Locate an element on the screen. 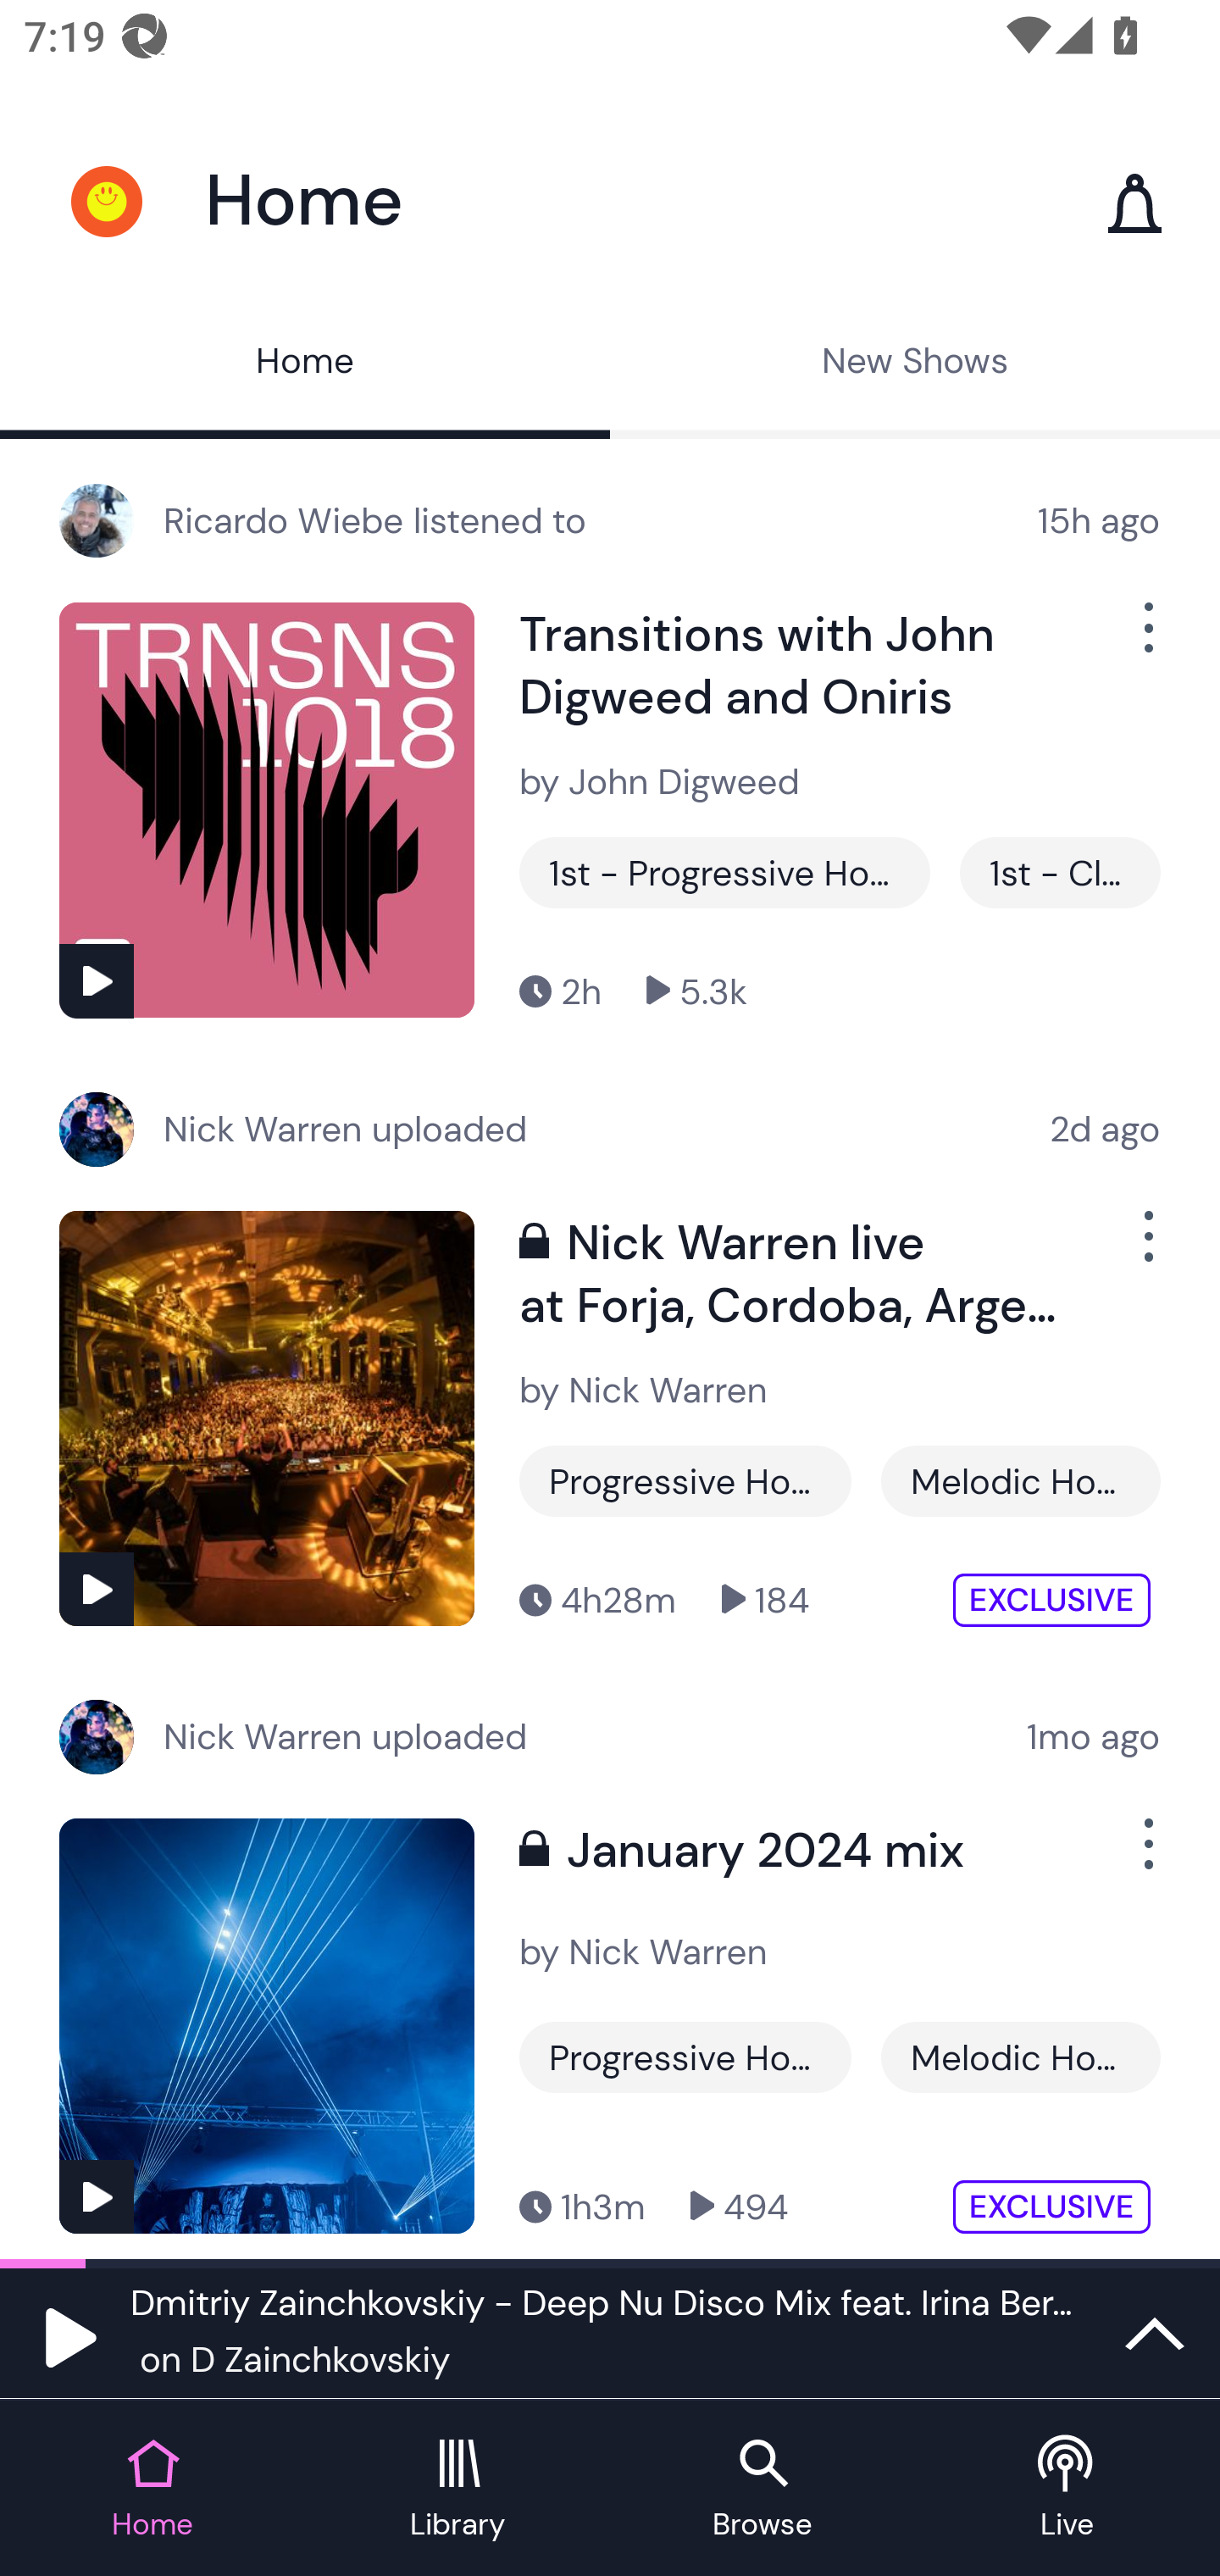 The height and width of the screenshot is (2576, 1220). Home tab Home is located at coordinates (152, 2490).